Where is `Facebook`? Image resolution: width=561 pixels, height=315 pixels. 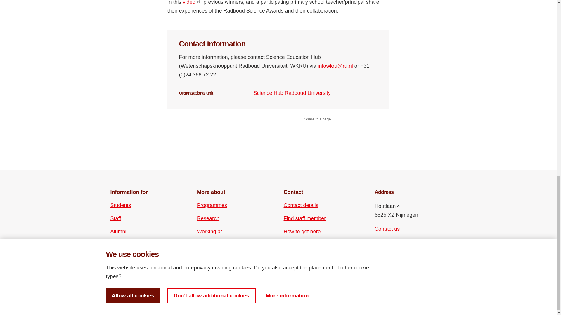 Facebook is located at coordinates (379, 246).